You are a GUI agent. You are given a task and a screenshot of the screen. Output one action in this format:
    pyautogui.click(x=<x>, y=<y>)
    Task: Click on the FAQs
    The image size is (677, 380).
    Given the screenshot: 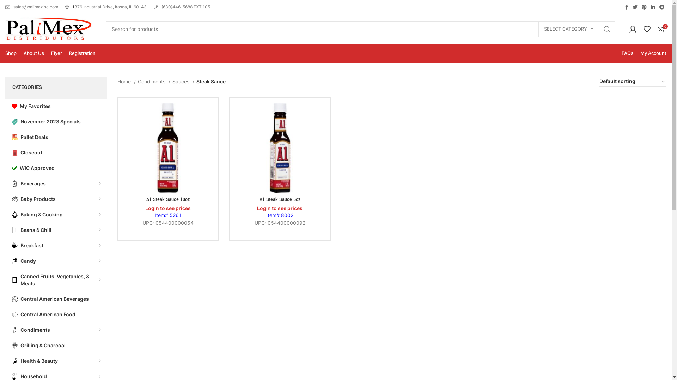 What is the action you would take?
    pyautogui.click(x=628, y=53)
    